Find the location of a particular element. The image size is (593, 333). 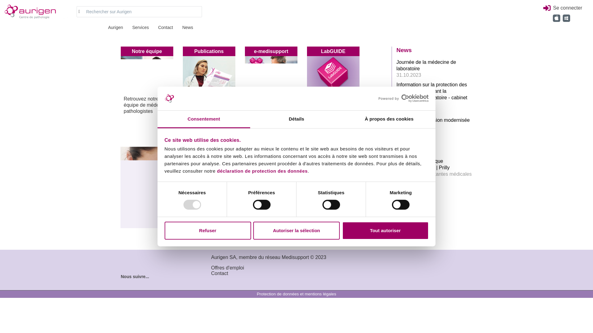

Aurigen is located at coordinates (34, 12).